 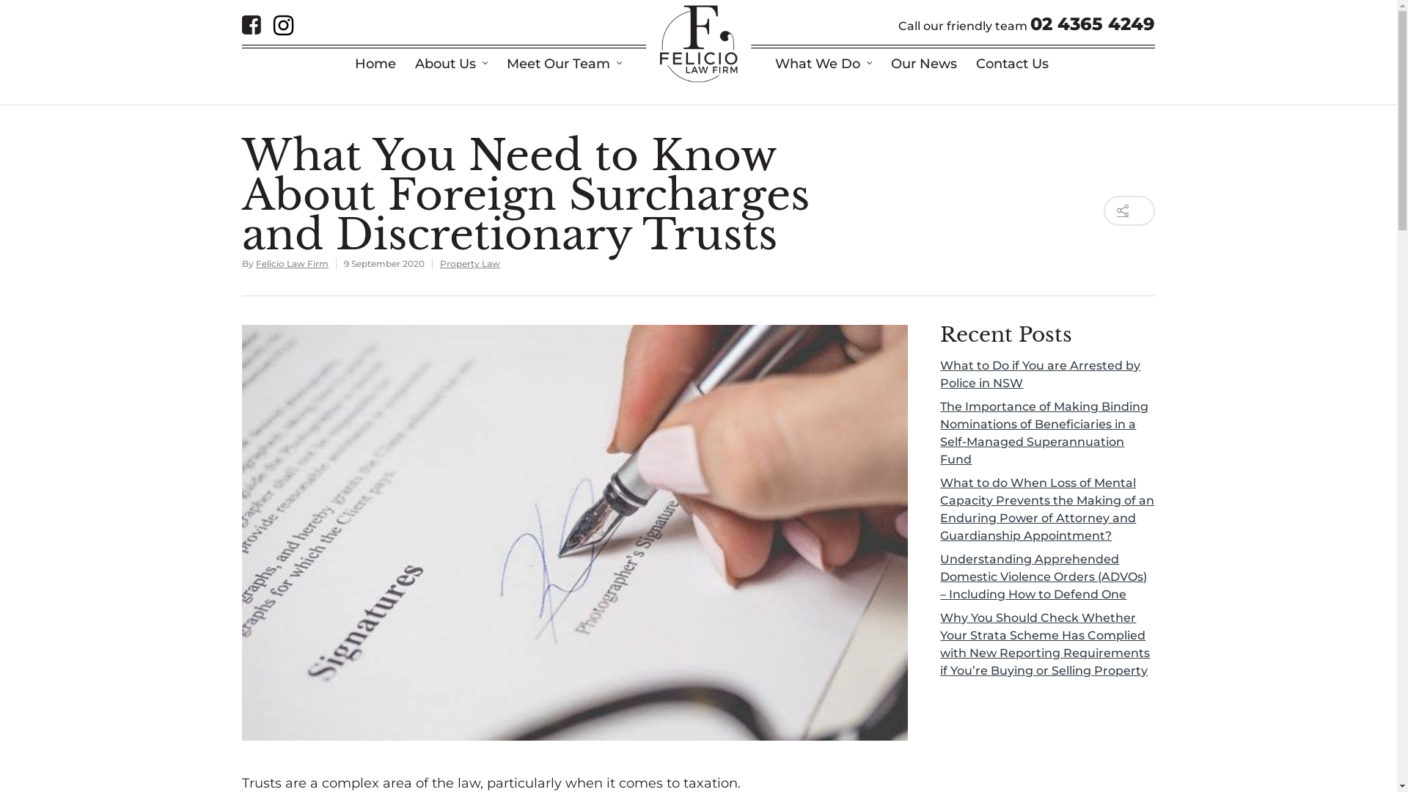 What do you see at coordinates (470, 264) in the screenshot?
I see `Property Law` at bounding box center [470, 264].